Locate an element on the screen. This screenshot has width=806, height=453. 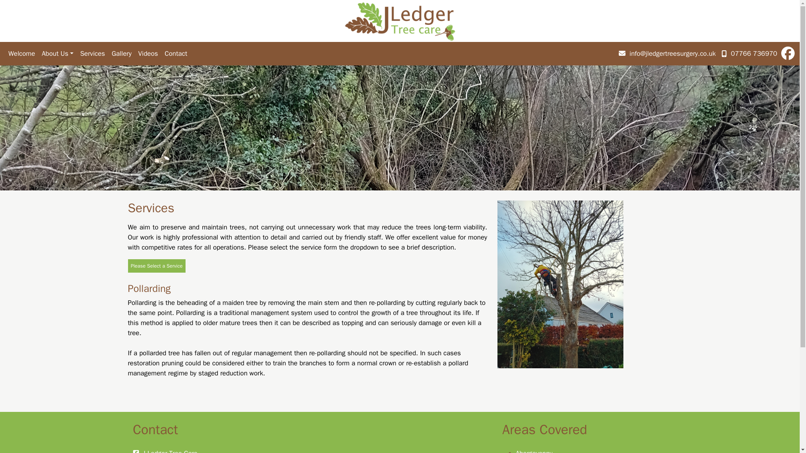
Gallery is located at coordinates (121, 54).